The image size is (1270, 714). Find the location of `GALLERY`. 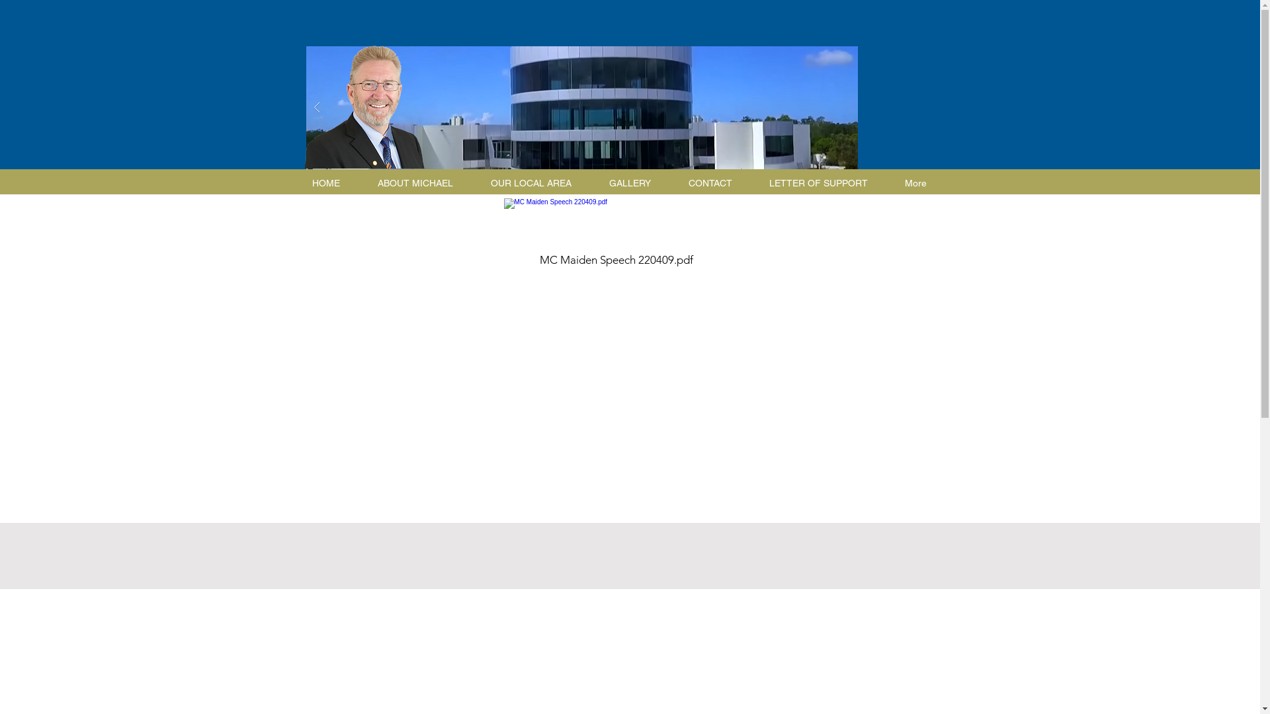

GALLERY is located at coordinates (636, 183).